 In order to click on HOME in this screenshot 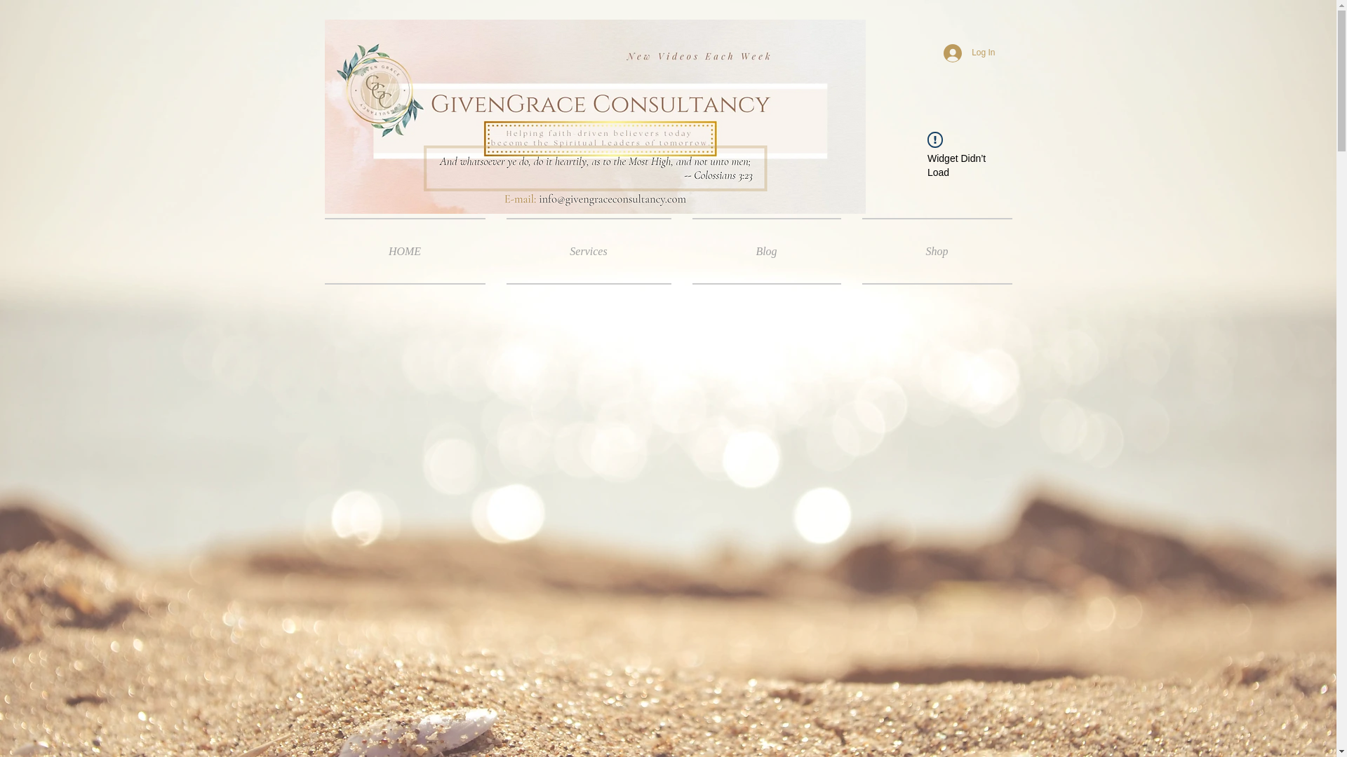, I will do `click(410, 251)`.